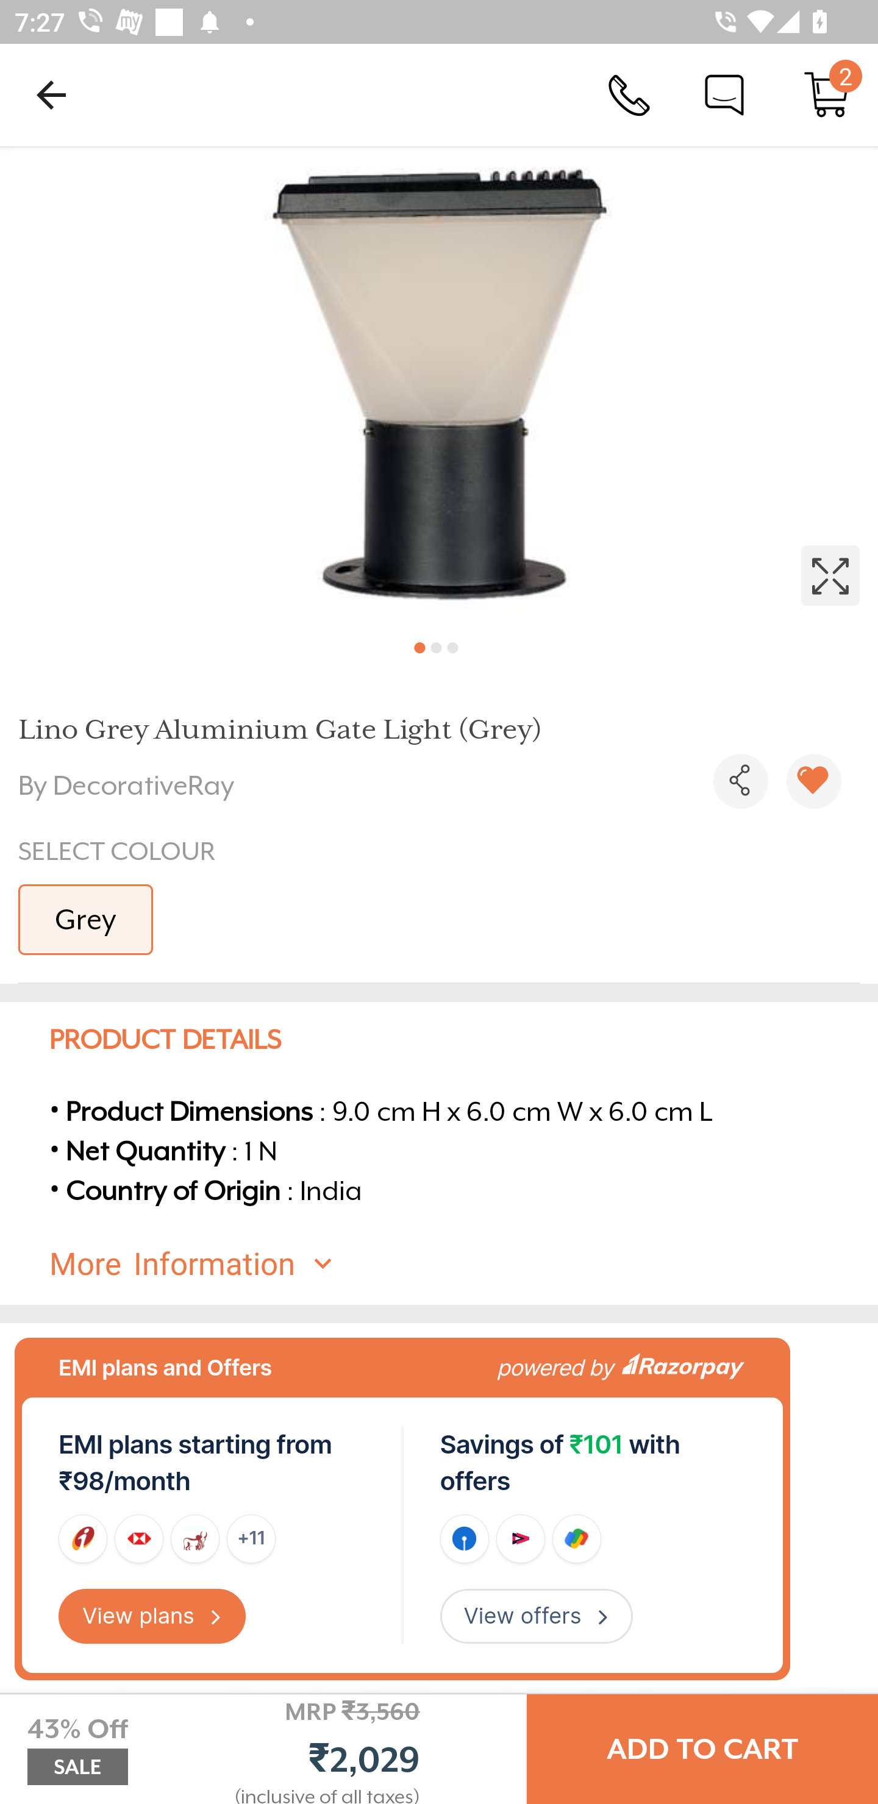 The width and height of the screenshot is (878, 1804). Describe the element at coordinates (152, 1616) in the screenshot. I see `View plans` at that location.